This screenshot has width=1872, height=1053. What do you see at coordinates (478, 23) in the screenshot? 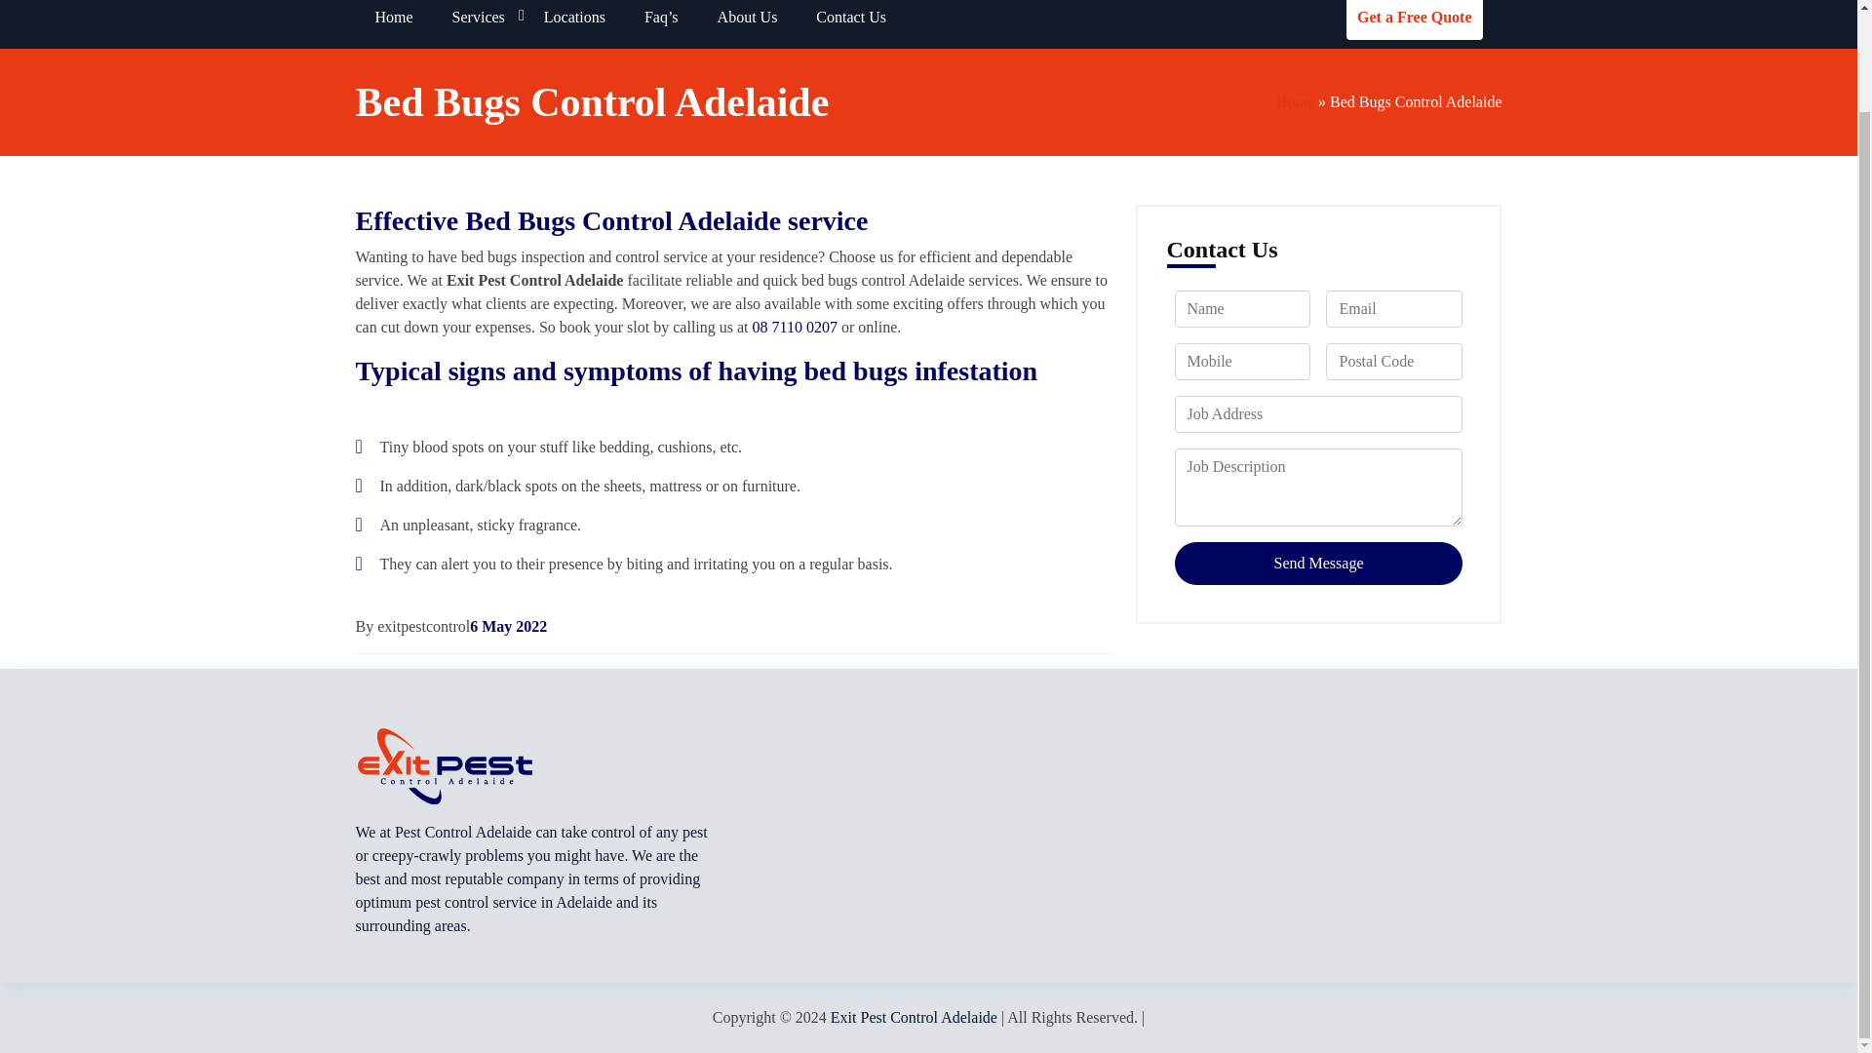
I see `Services` at bounding box center [478, 23].